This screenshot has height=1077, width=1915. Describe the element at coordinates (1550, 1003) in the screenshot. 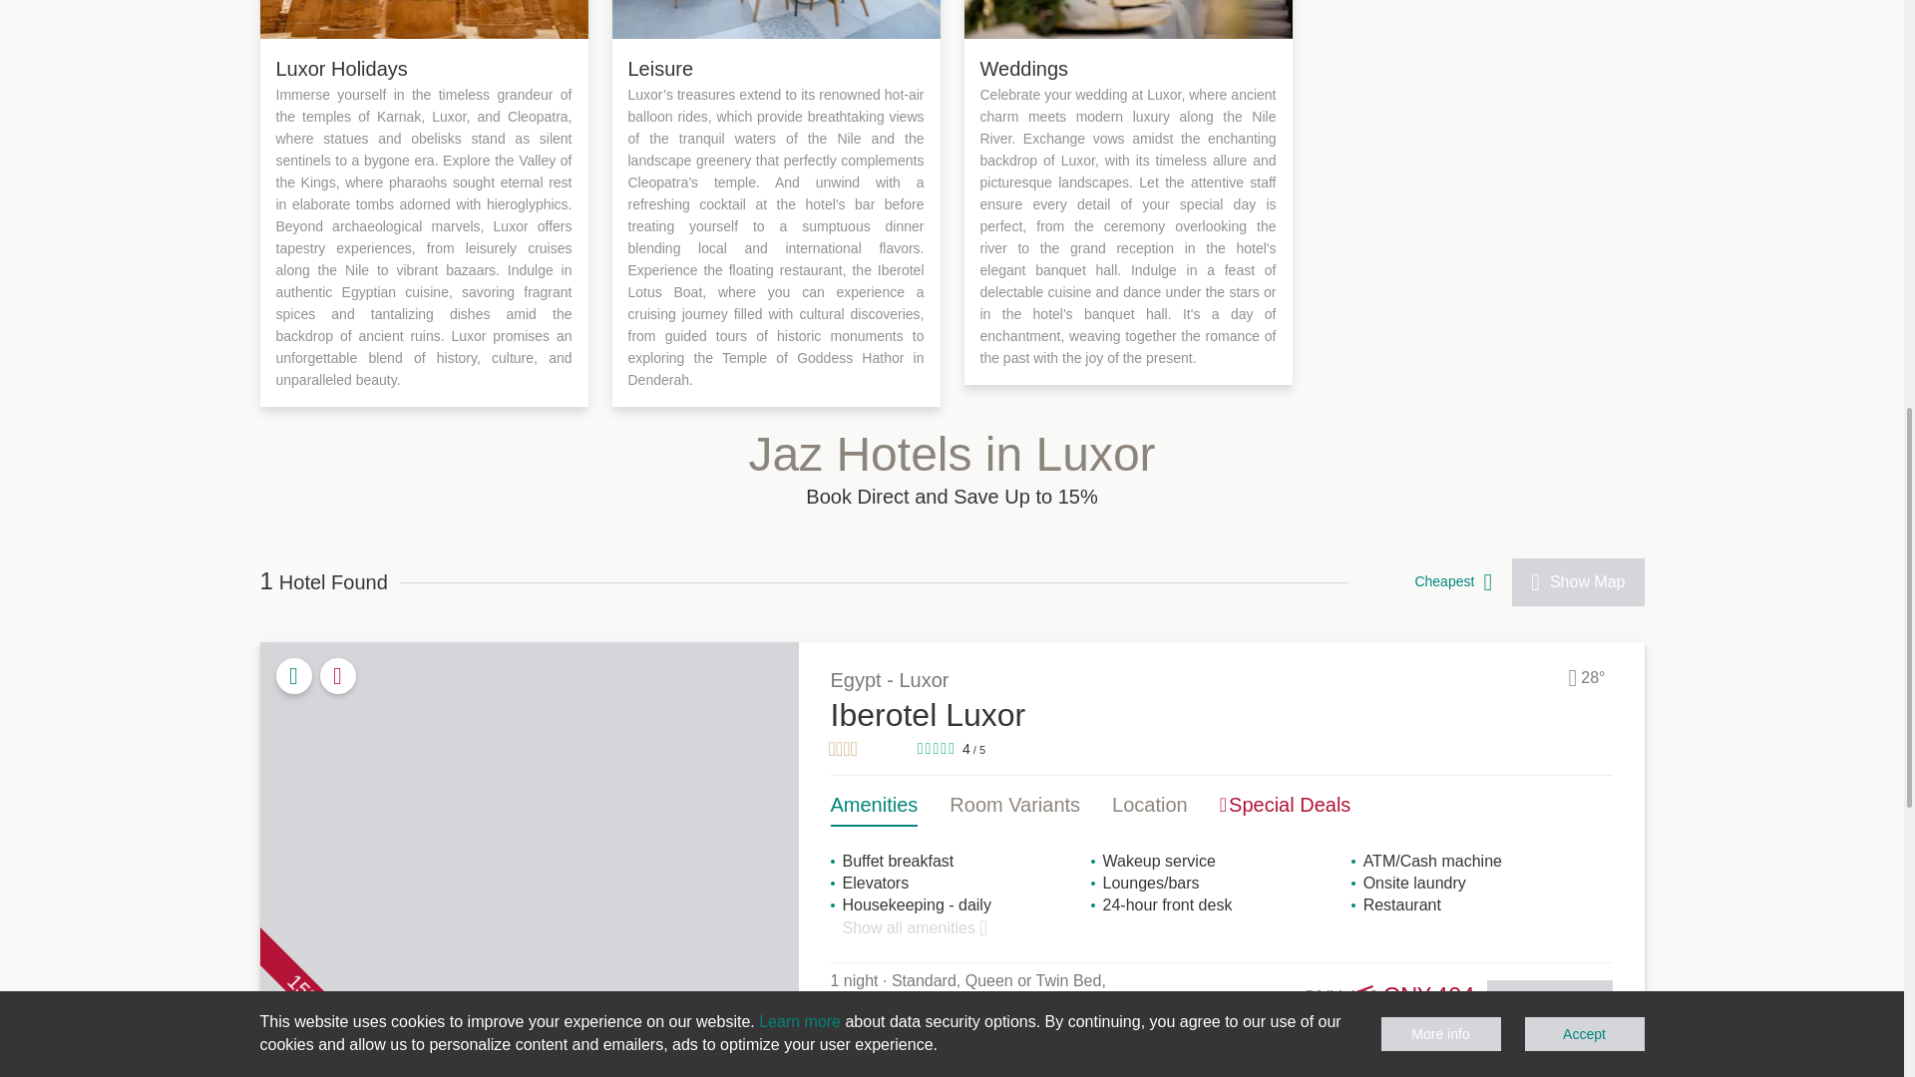

I see `View details` at that location.